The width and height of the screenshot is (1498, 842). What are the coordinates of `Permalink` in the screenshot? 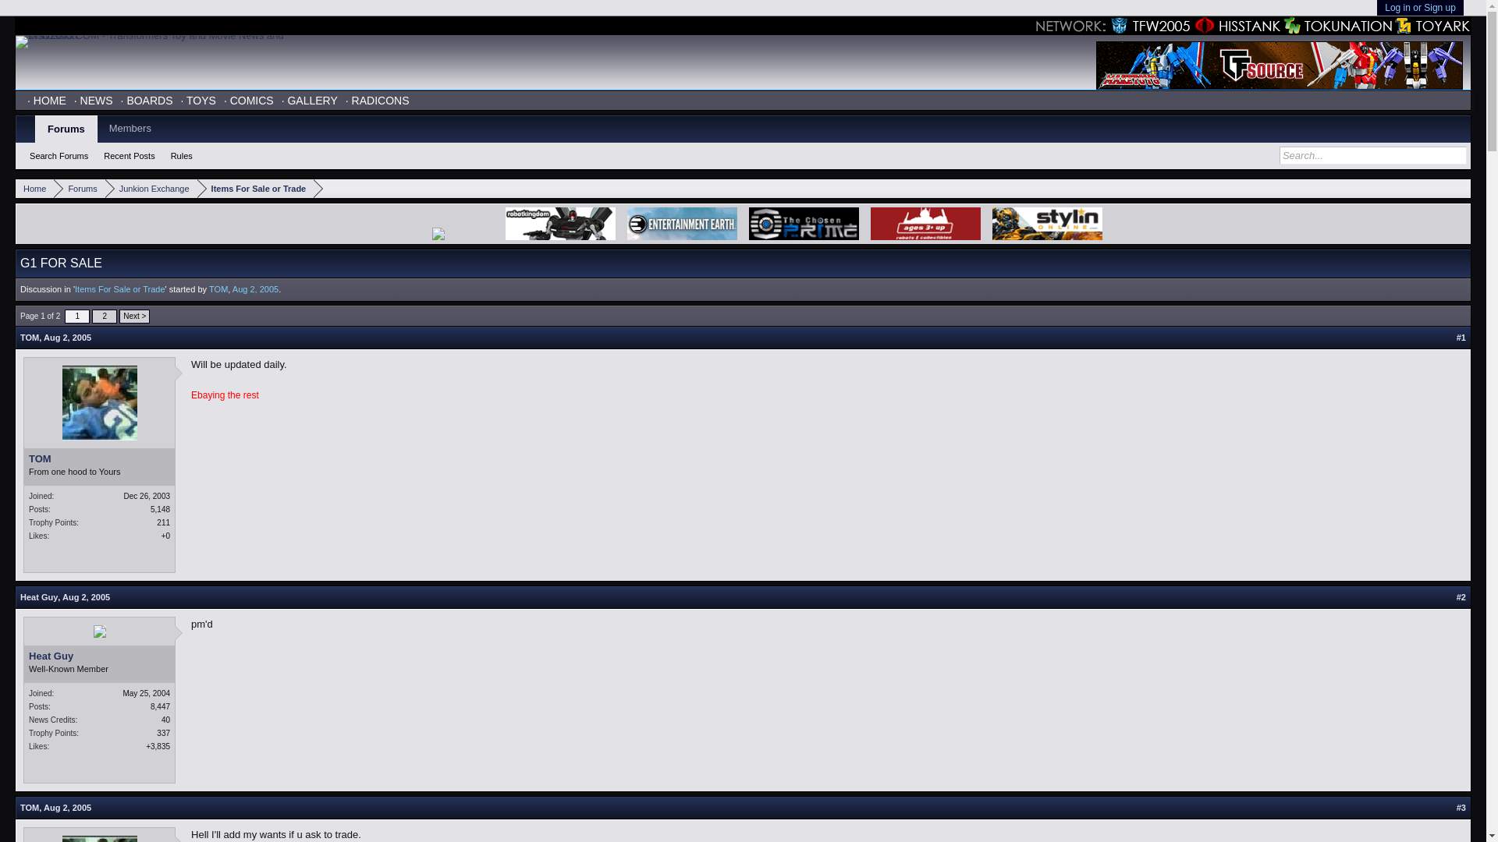 It's located at (67, 337).